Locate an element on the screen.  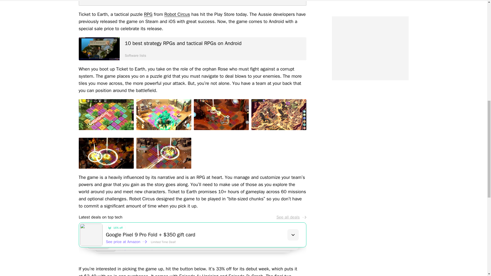
Robot Circus is located at coordinates (177, 14).